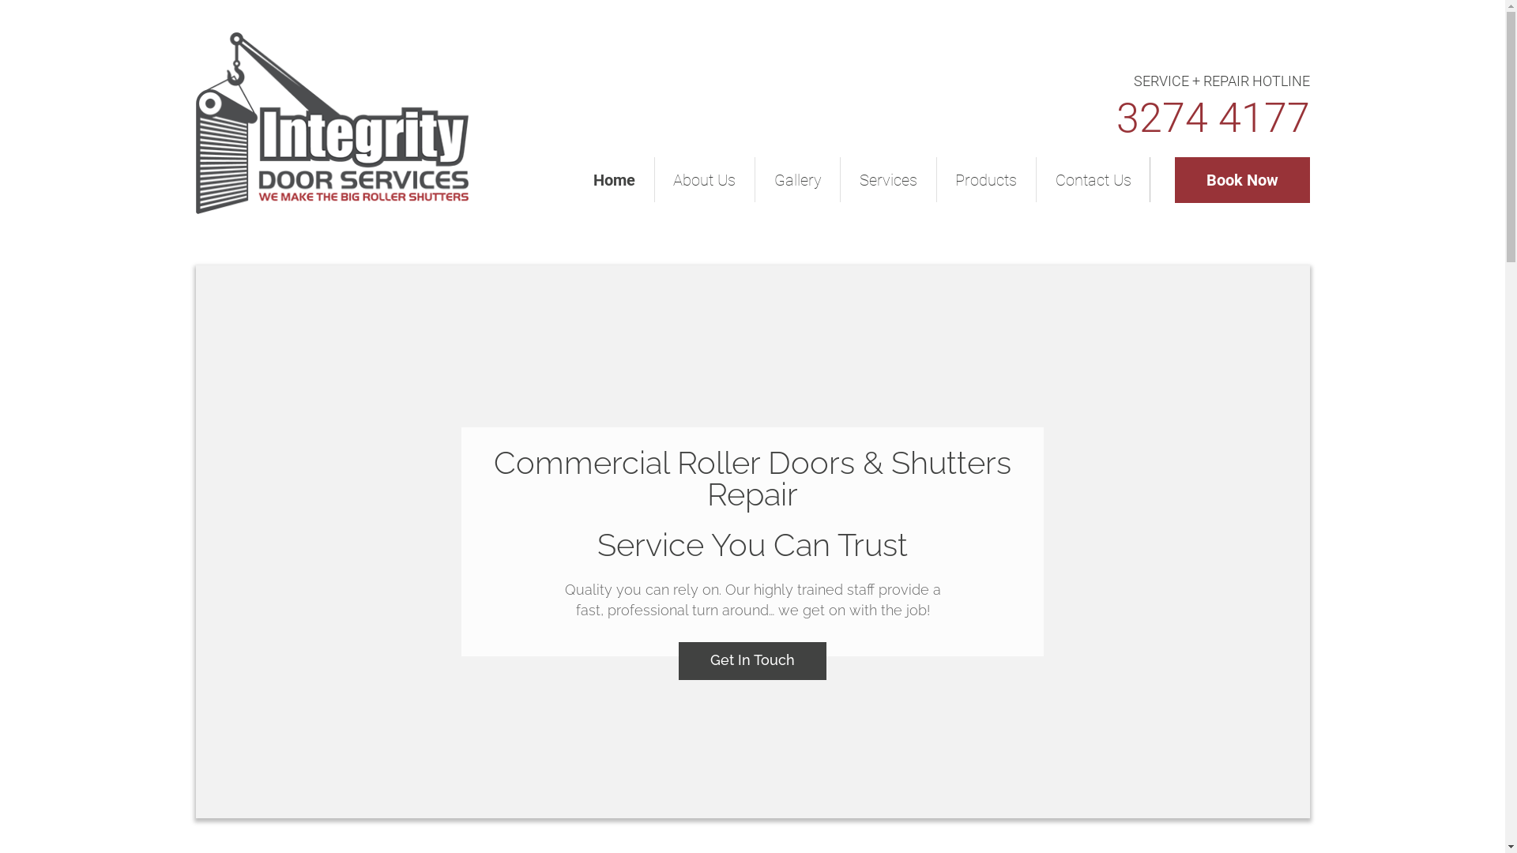  Describe the element at coordinates (797, 180) in the screenshot. I see `Gallery` at that location.